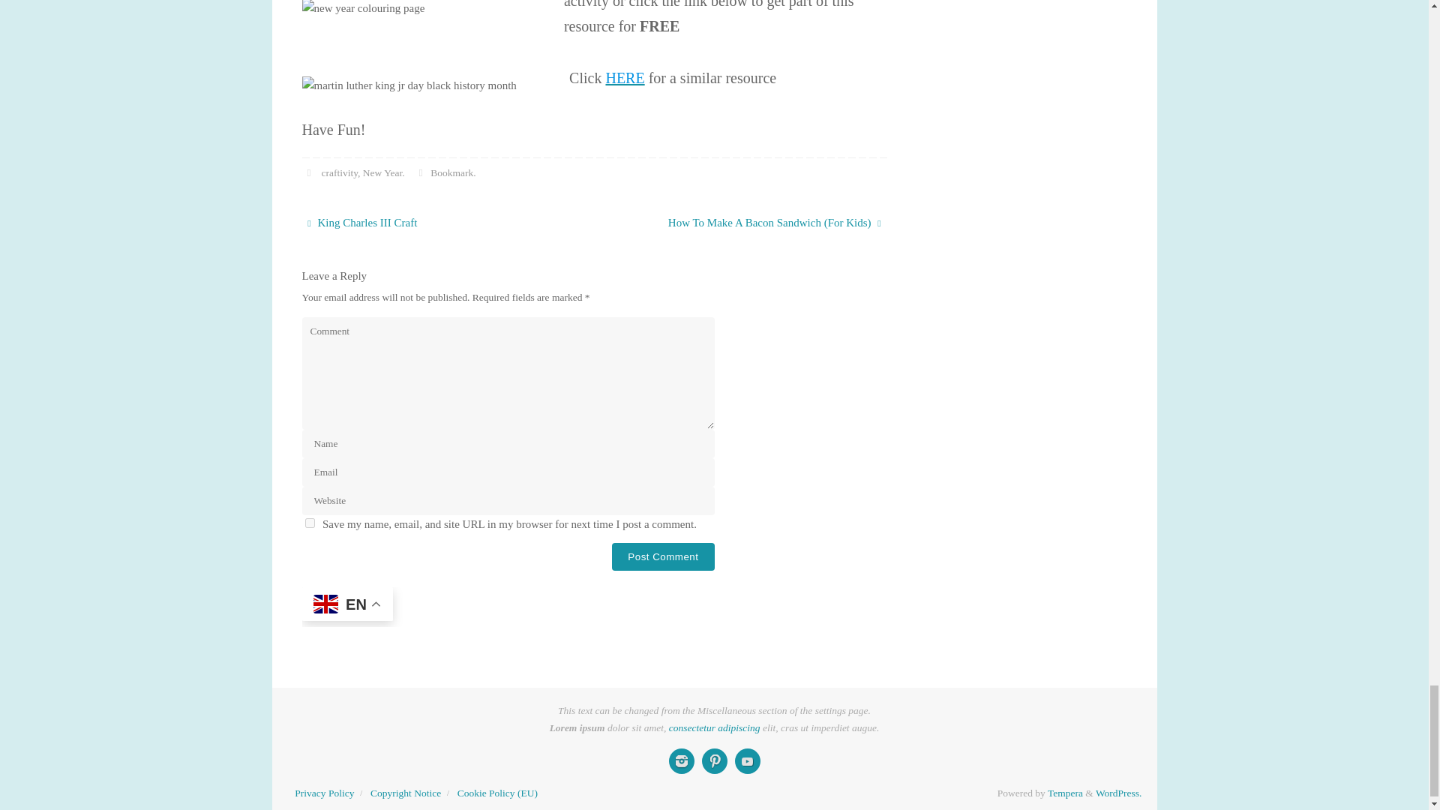  I want to click on New Year, so click(382, 172).